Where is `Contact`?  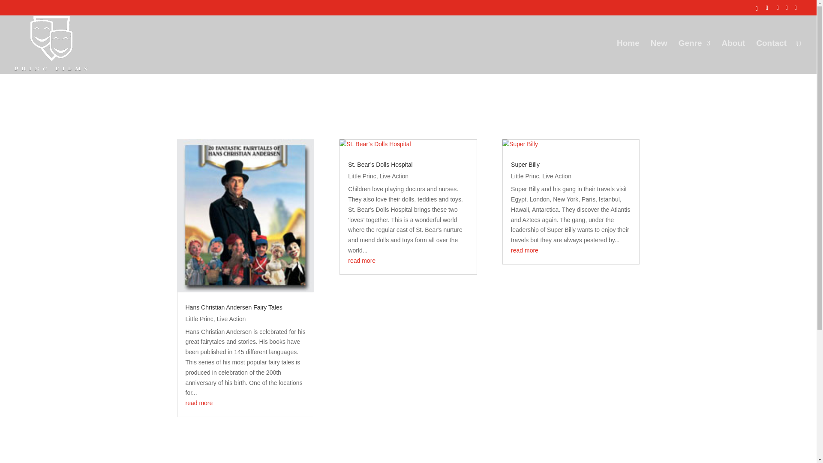
Contact is located at coordinates (772, 57).